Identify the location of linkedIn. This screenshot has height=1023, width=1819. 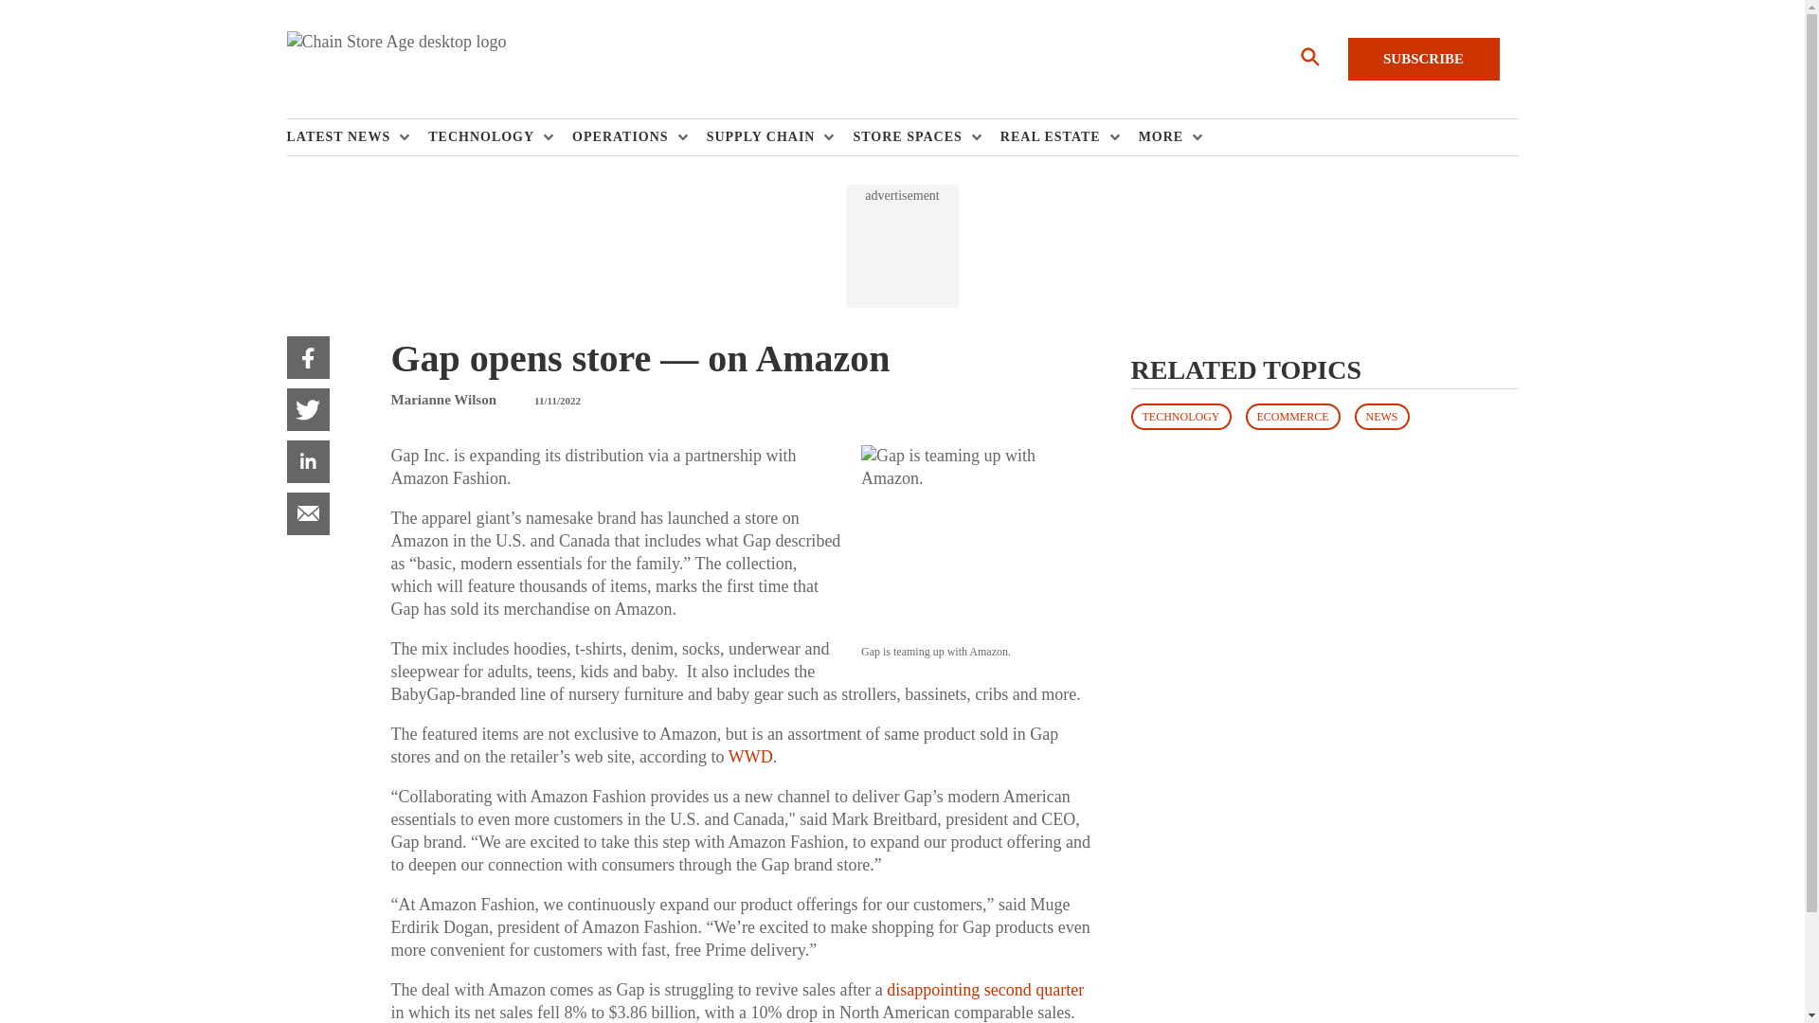
(307, 461).